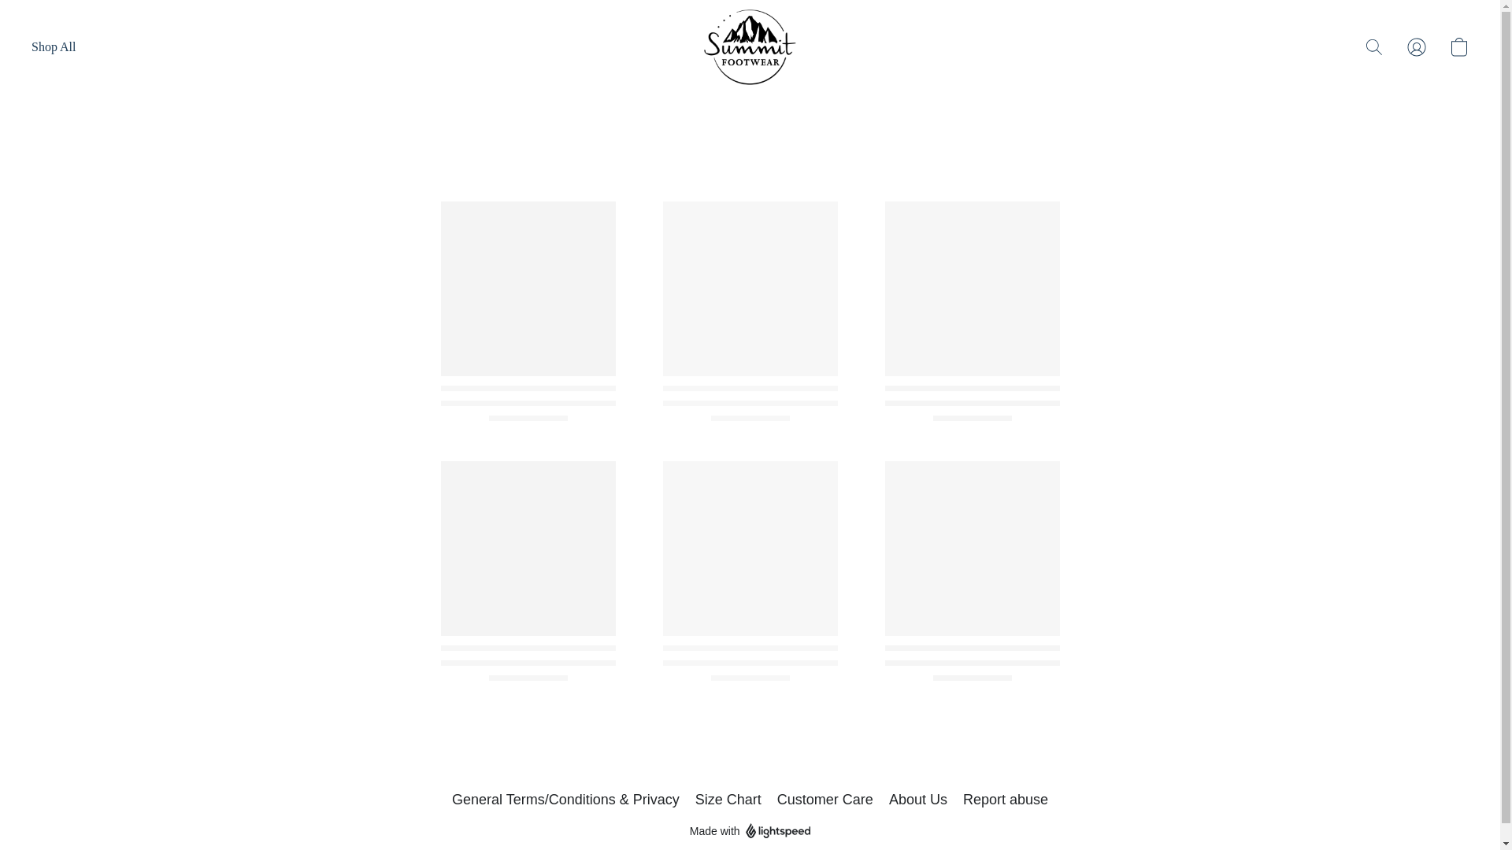  I want to click on Made with, so click(750, 831).